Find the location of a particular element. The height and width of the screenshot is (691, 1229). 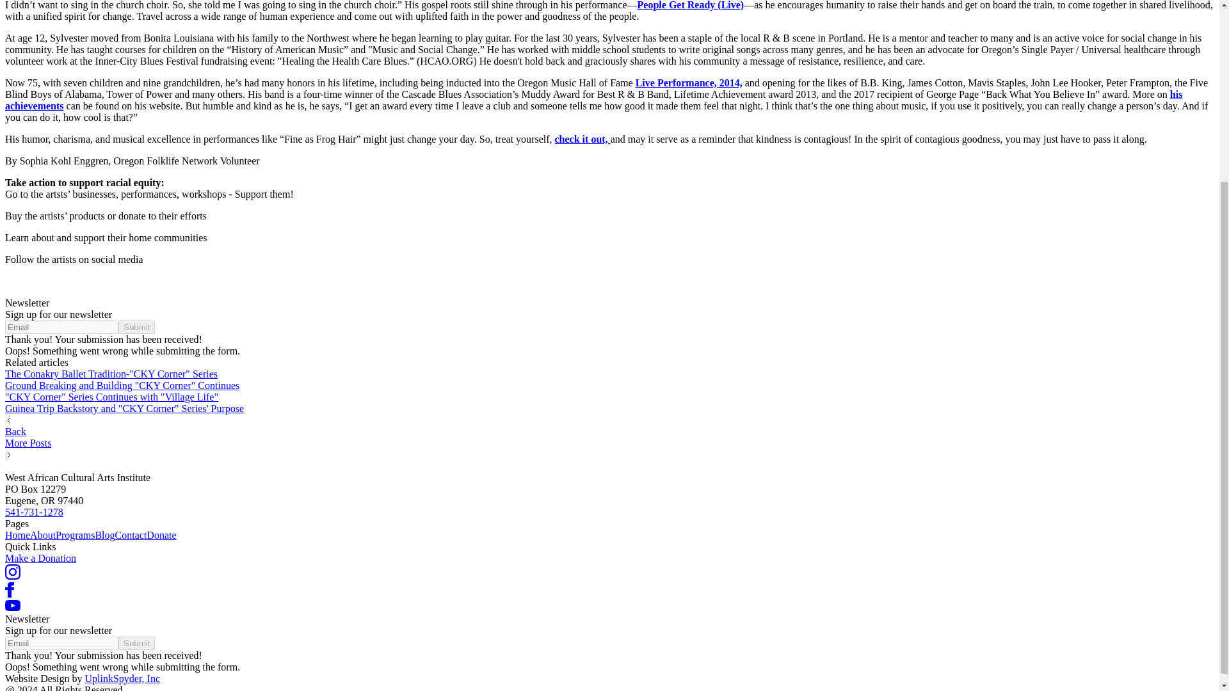

Make a Donation is located at coordinates (40, 558).